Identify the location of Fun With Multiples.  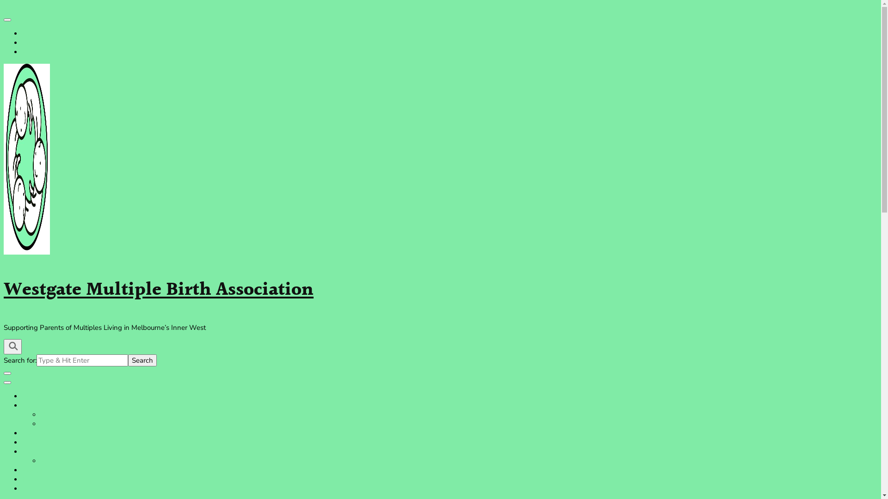
(70, 461).